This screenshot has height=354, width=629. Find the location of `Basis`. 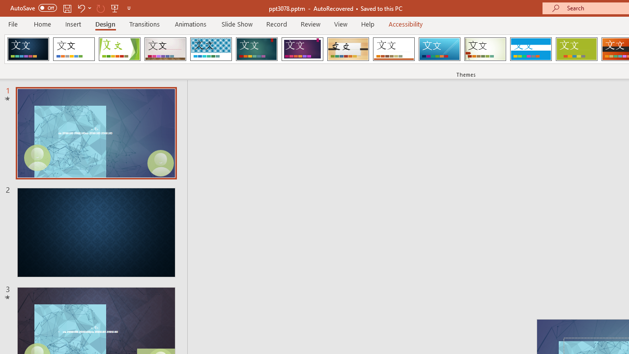

Basis is located at coordinates (576, 49).